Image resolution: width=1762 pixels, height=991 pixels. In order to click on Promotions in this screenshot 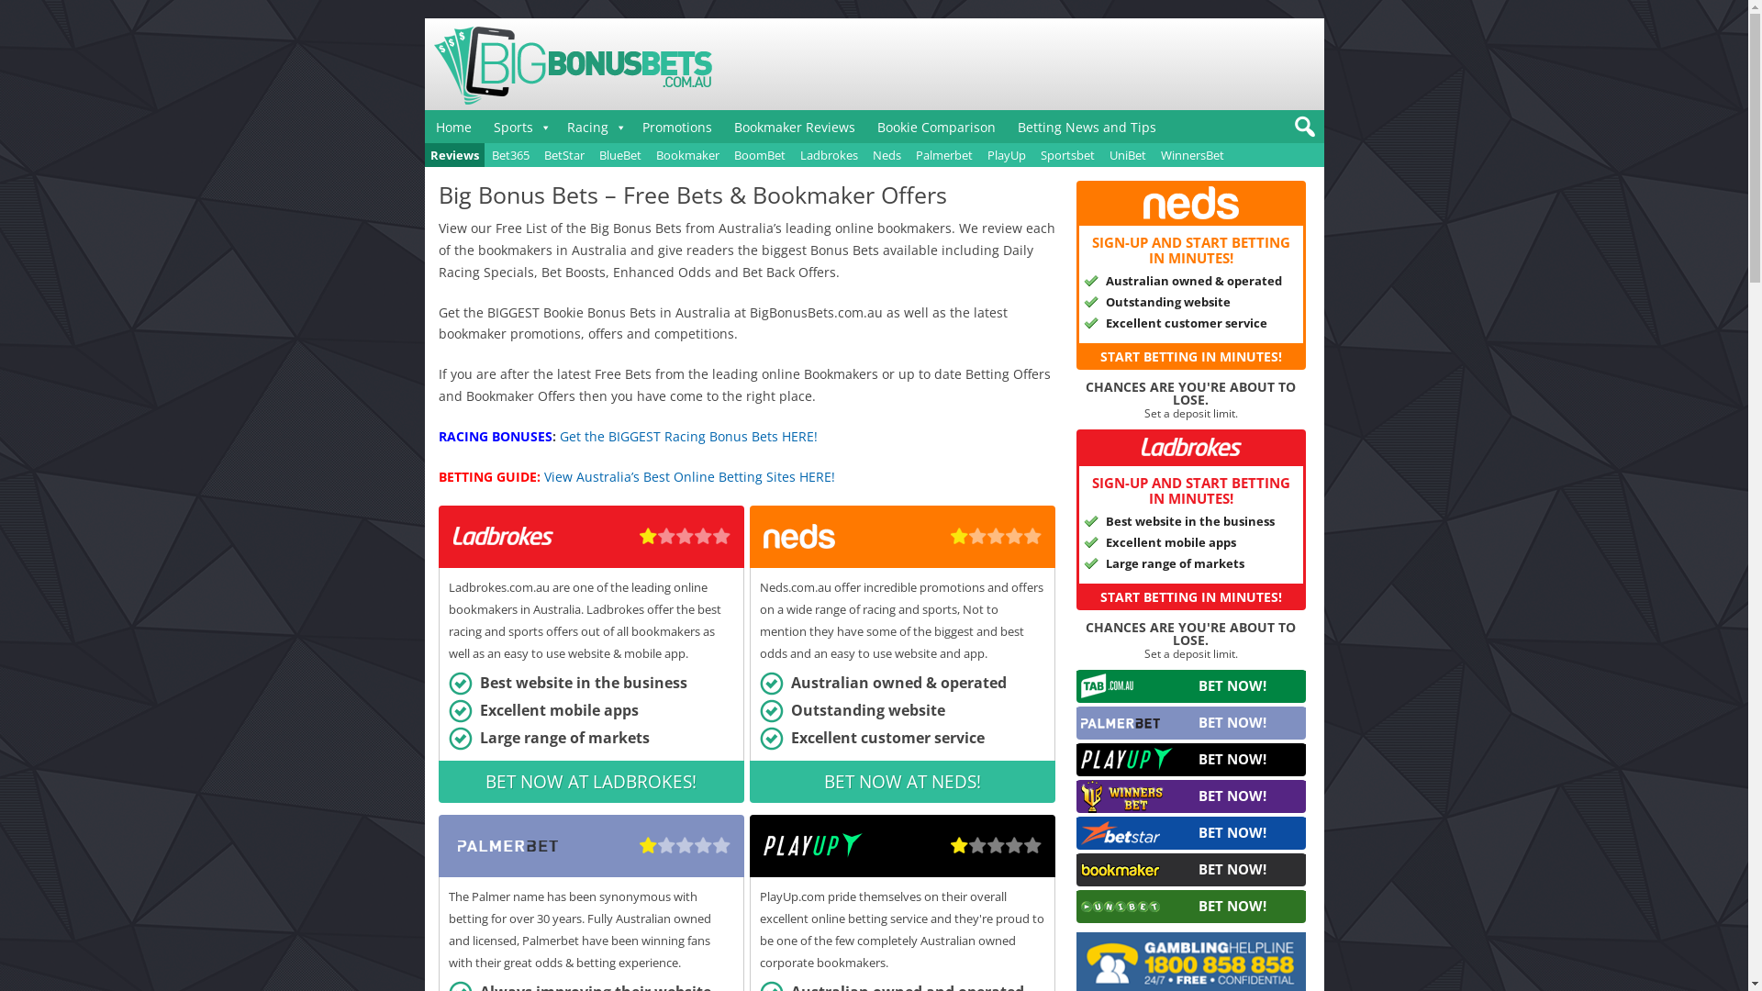, I will do `click(677, 127)`.